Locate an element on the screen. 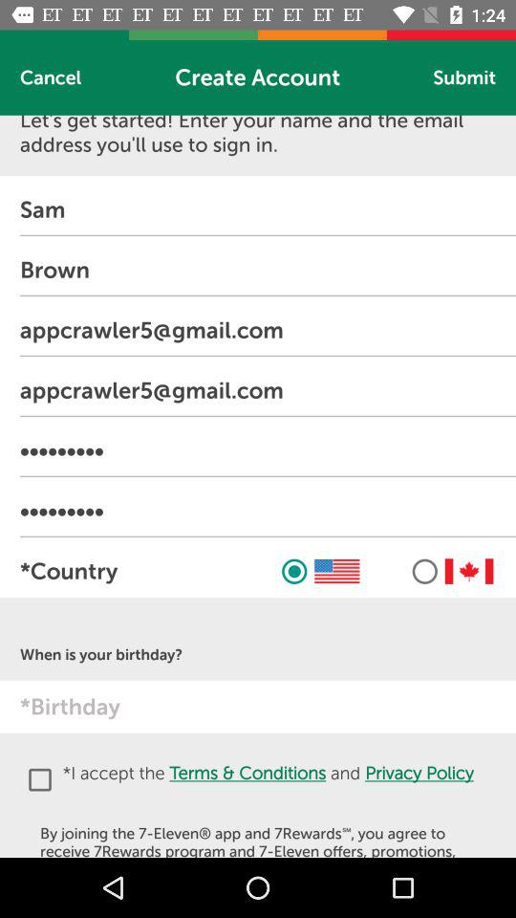 The height and width of the screenshot is (918, 516). select the cancel text on top left corner is located at coordinates (51, 77).